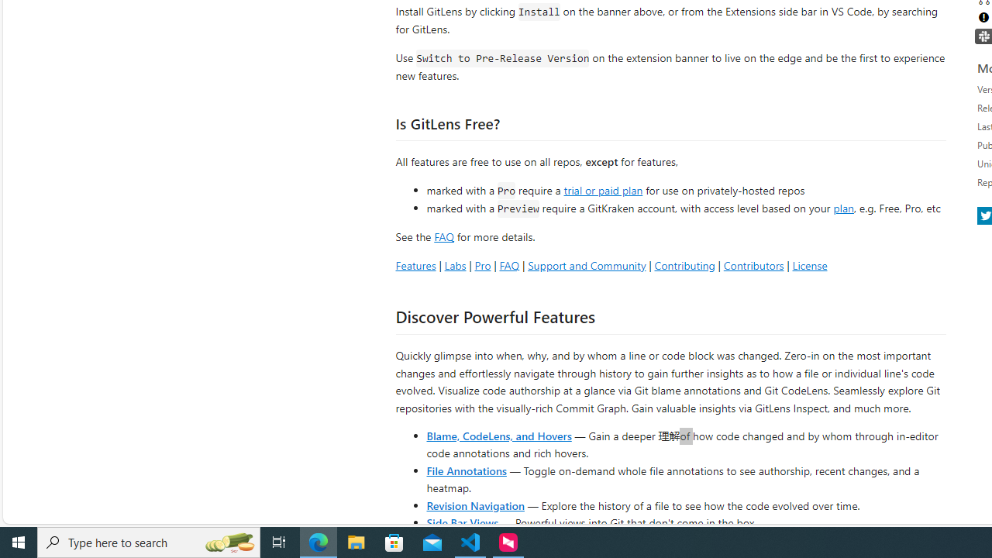 Image resolution: width=992 pixels, height=558 pixels. Describe the element at coordinates (476, 505) in the screenshot. I see `Revision Navigation` at that location.